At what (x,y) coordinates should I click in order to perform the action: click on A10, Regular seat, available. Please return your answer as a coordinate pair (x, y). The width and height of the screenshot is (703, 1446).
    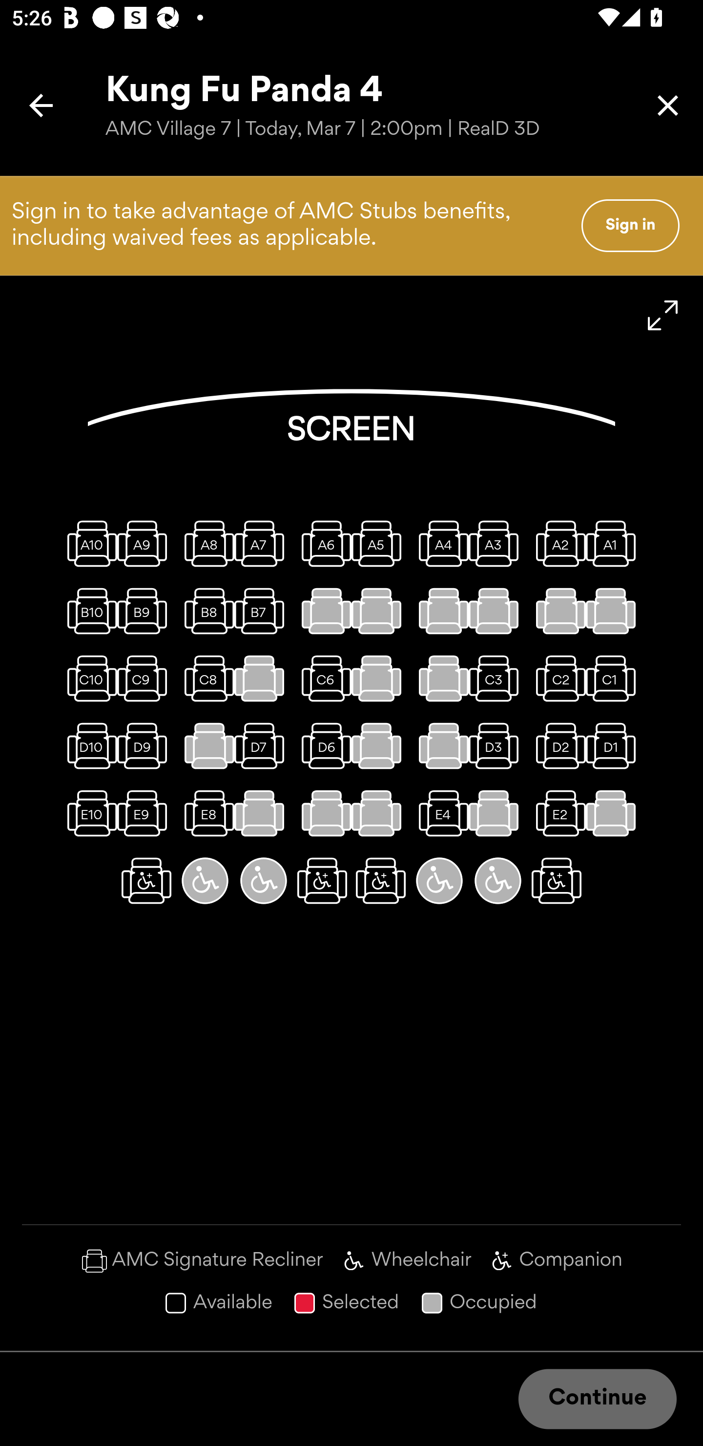
    Looking at the image, I should click on (88, 543).